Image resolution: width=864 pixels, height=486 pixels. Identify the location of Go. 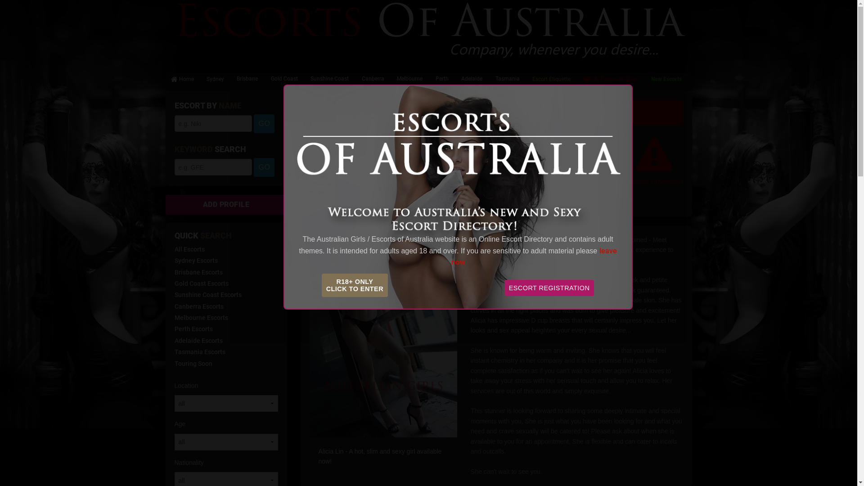
(264, 124).